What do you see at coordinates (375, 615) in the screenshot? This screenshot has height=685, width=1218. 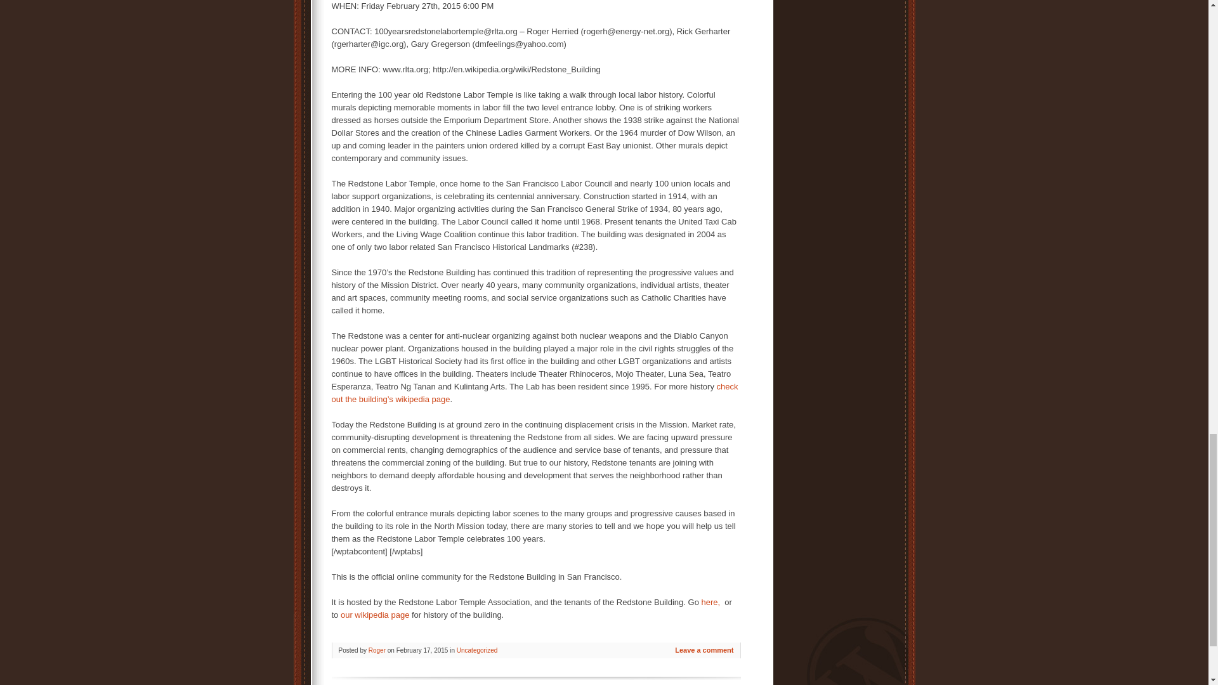 I see `our wikipedia page` at bounding box center [375, 615].